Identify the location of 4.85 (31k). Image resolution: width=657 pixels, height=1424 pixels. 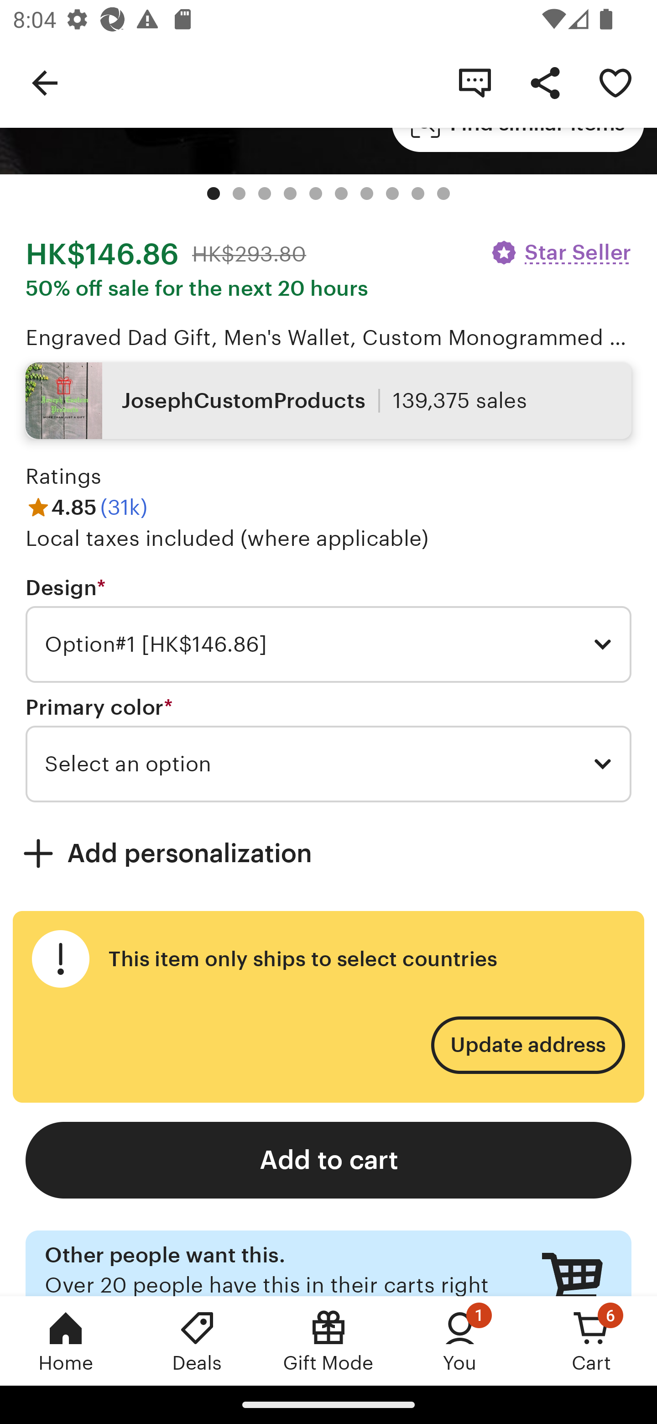
(87, 507).